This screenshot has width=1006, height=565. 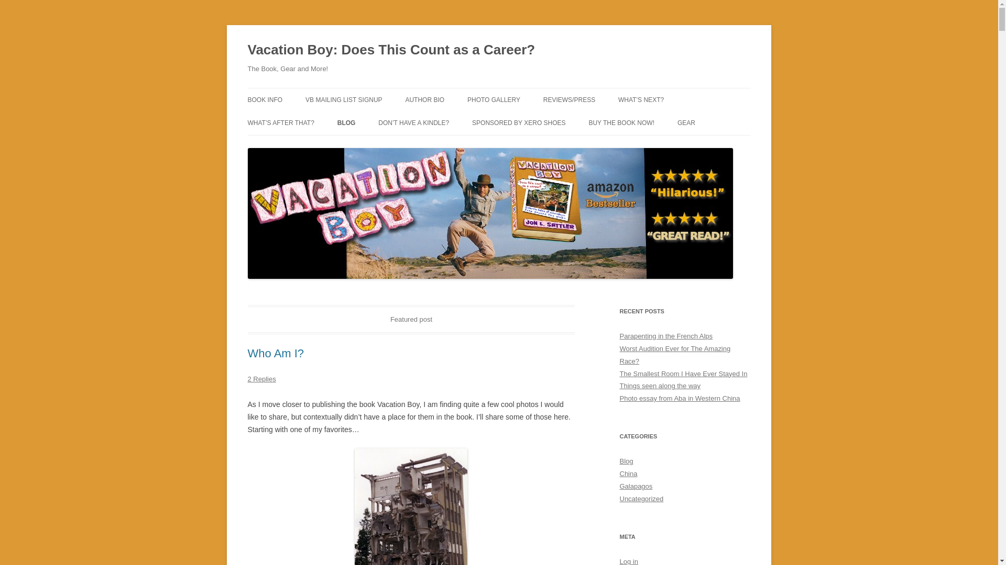 What do you see at coordinates (391, 50) in the screenshot?
I see `Vacation Boy: Does This Count as a Career?` at bounding box center [391, 50].